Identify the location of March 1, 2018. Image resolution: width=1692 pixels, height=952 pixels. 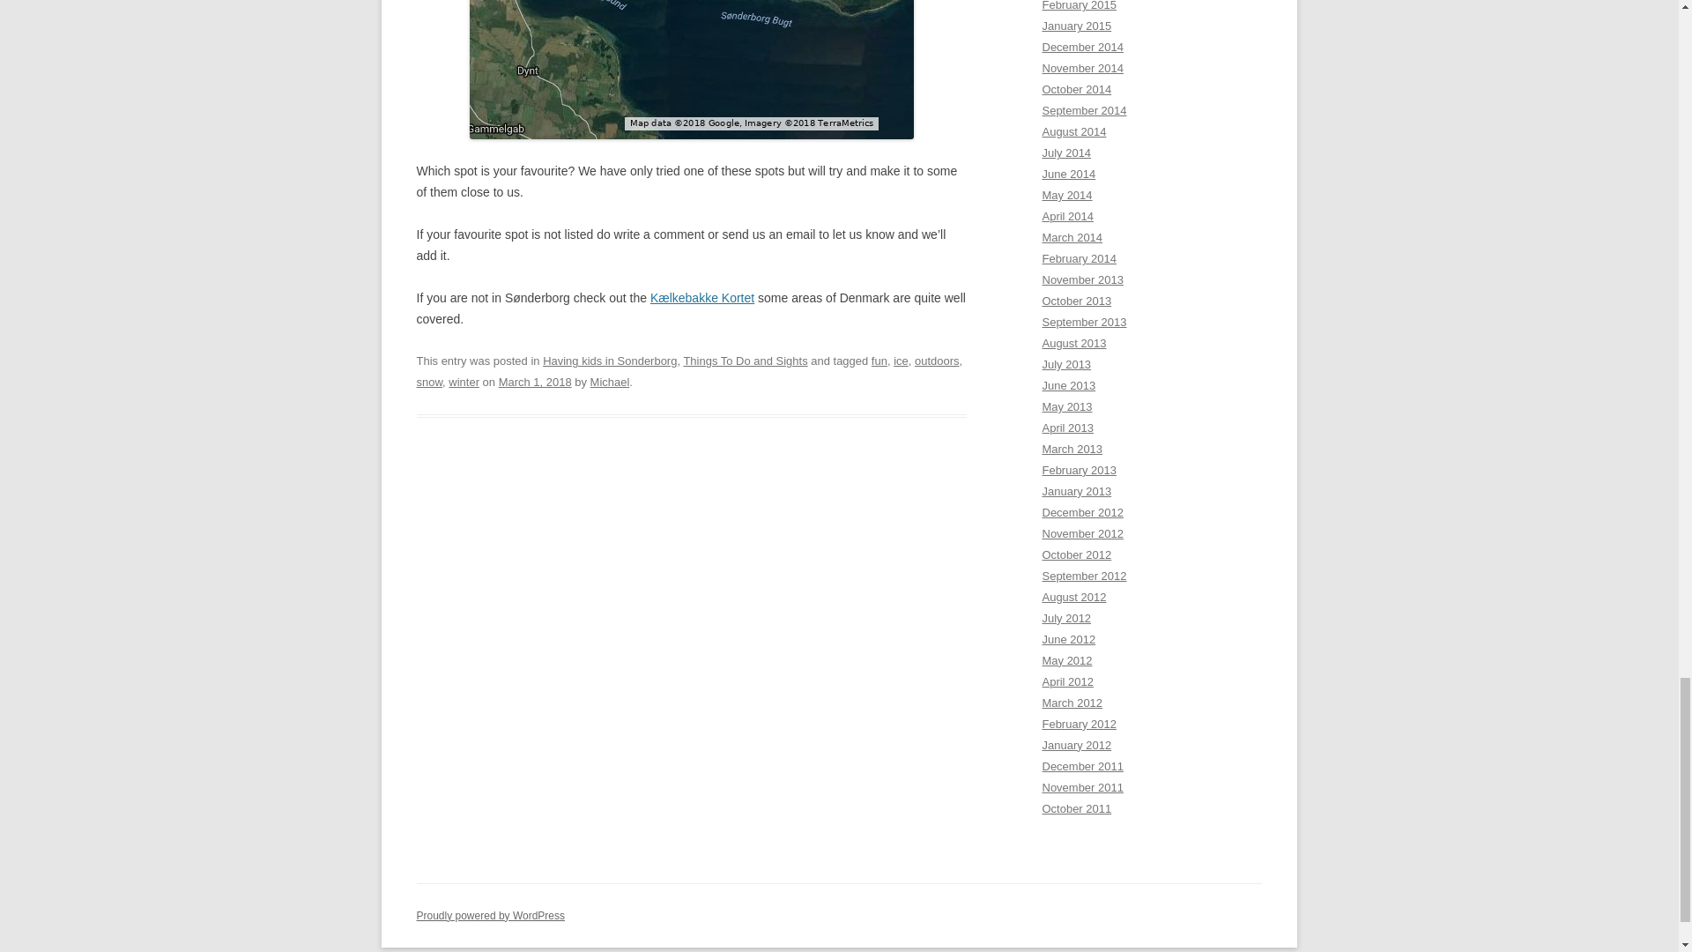
(535, 381).